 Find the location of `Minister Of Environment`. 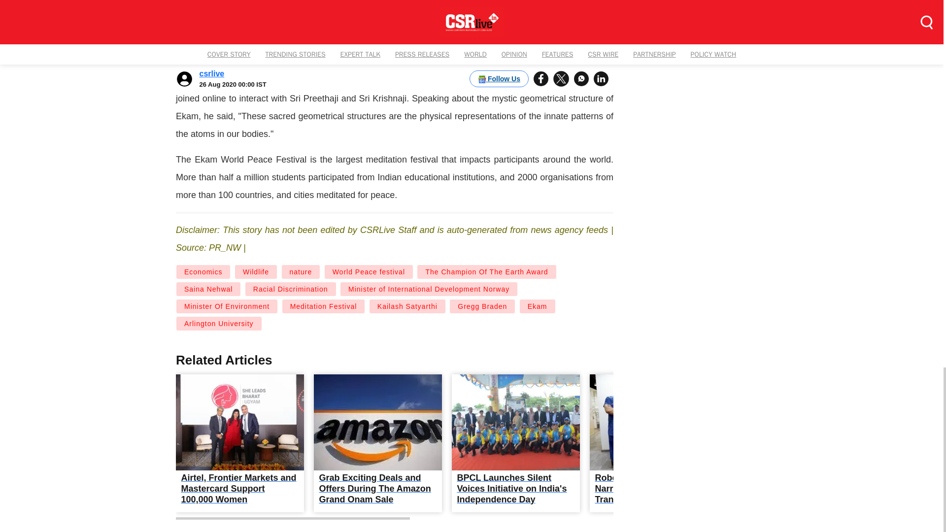

Minister Of Environment is located at coordinates (227, 306).